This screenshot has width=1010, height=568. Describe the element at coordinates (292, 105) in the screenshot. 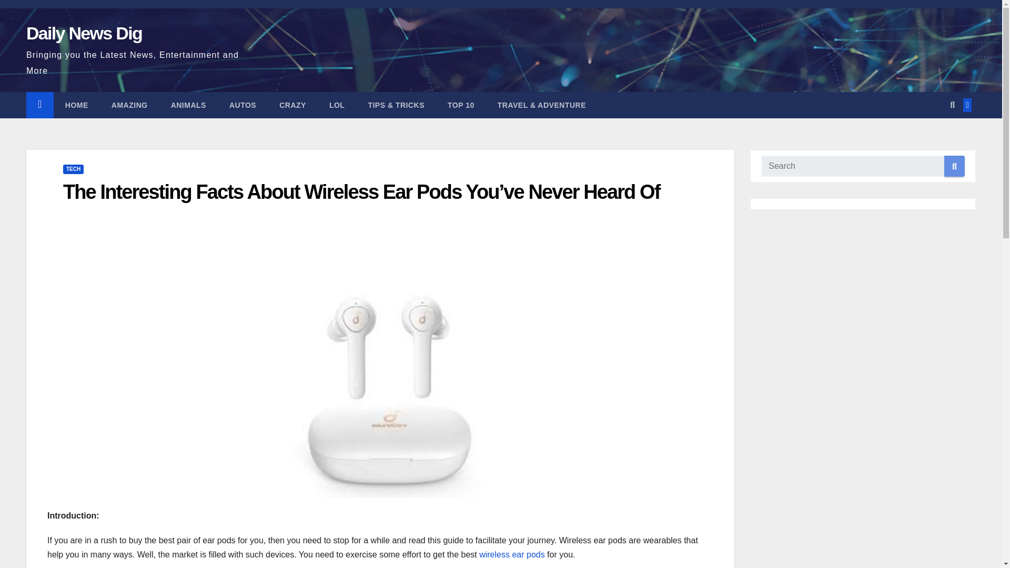

I see `CRAZY` at that location.